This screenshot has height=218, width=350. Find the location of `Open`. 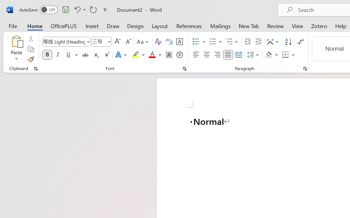

Open is located at coordinates (109, 41).